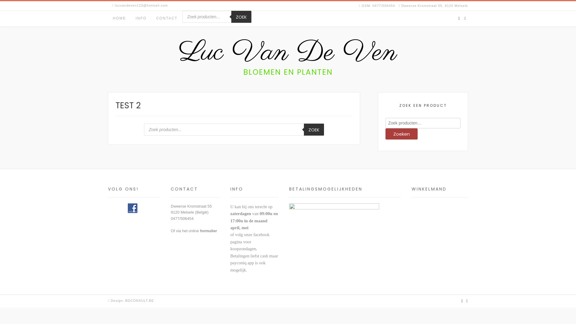 The width and height of the screenshot is (576, 324). What do you see at coordinates (467, 301) in the screenshot?
I see `Vind ons op Facebook` at bounding box center [467, 301].